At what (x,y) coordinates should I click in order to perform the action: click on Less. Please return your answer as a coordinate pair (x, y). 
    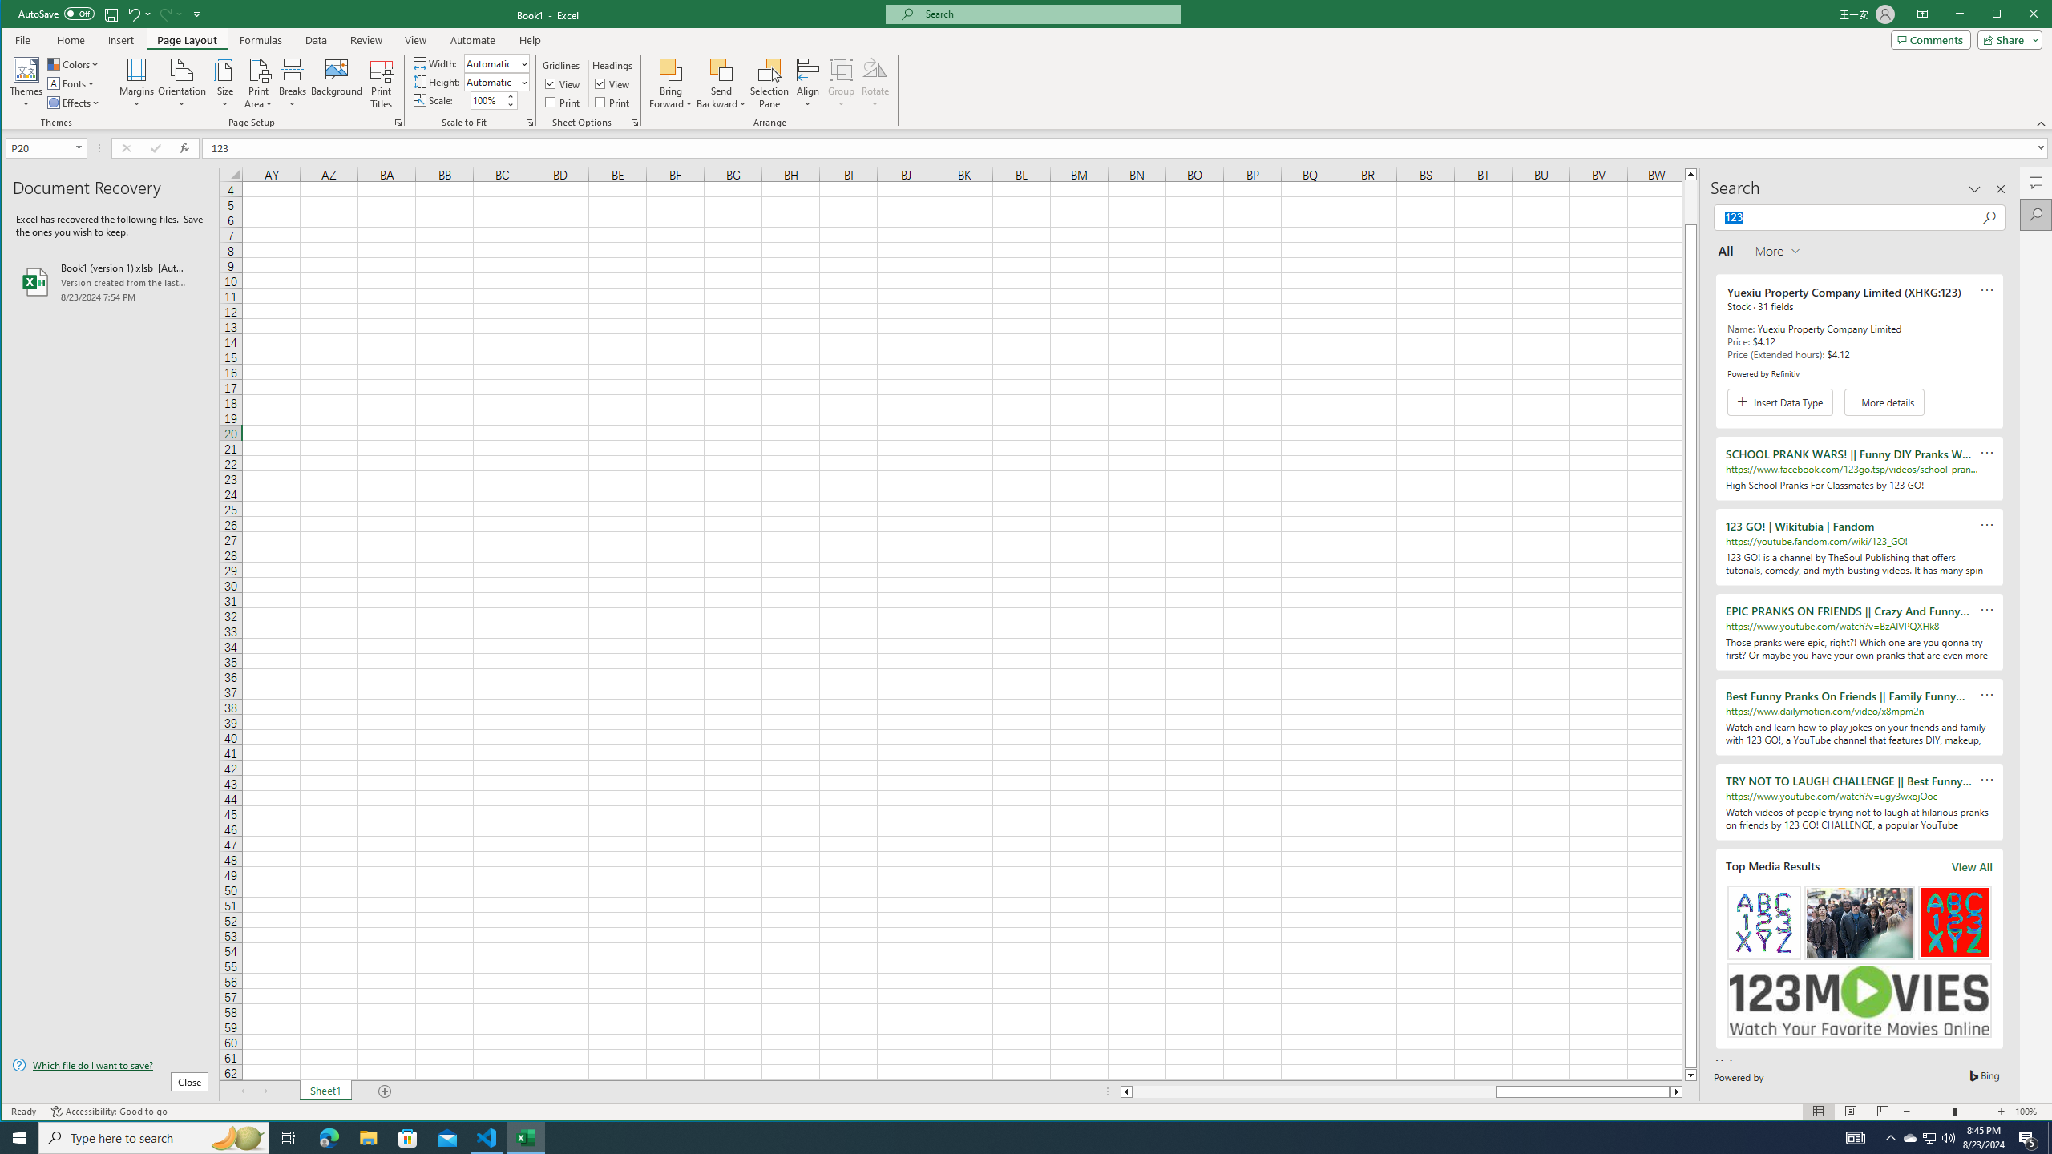
    Looking at the image, I should click on (510, 104).